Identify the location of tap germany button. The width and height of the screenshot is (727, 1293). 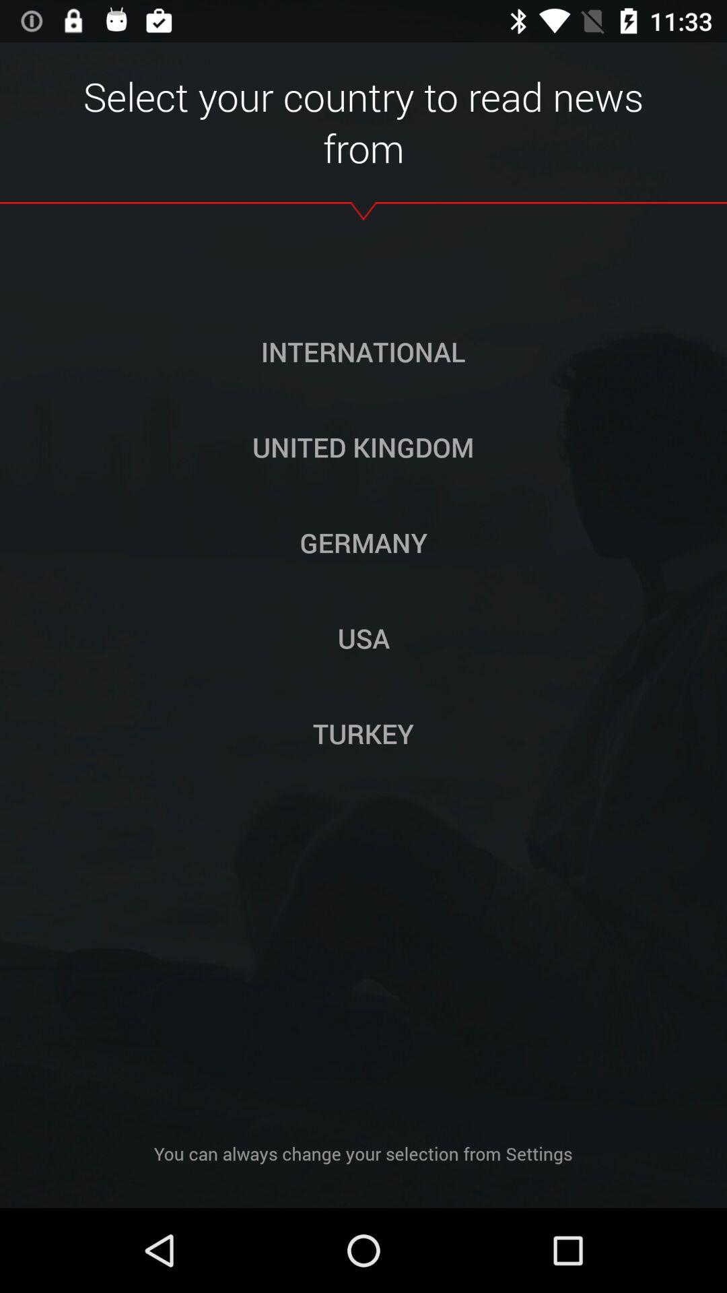
(363, 542).